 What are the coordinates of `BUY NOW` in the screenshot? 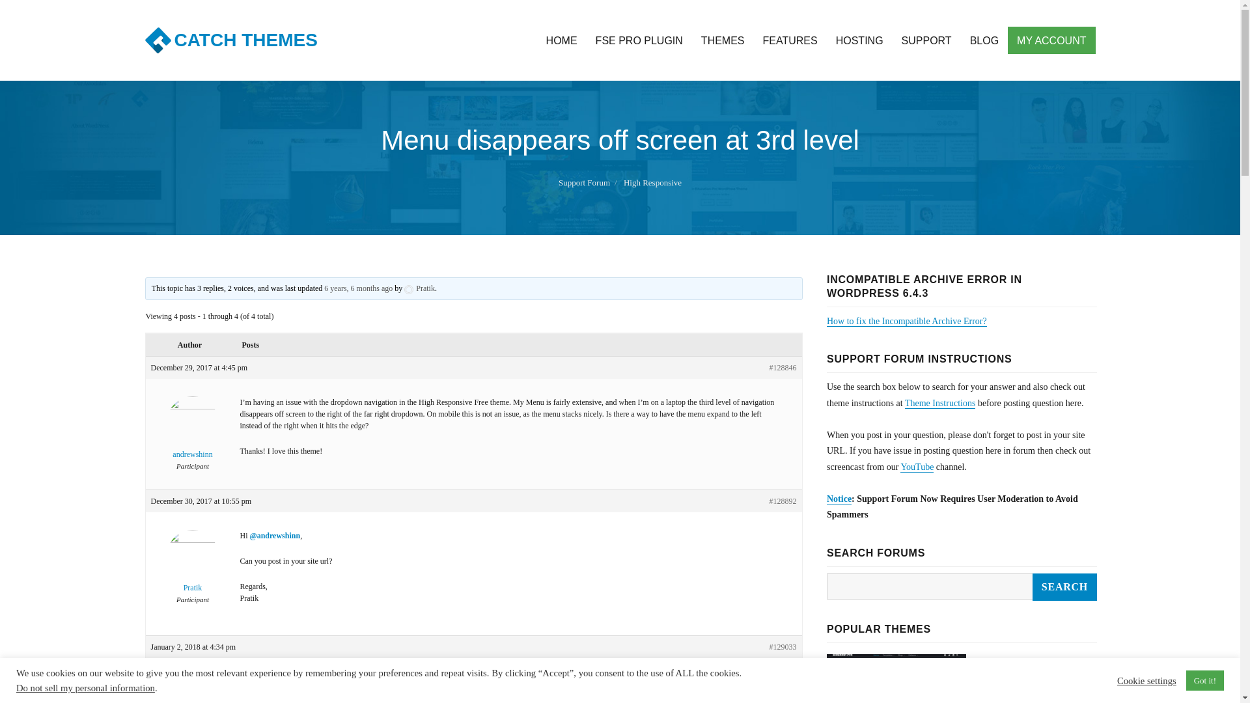 It's located at (1004, 689).